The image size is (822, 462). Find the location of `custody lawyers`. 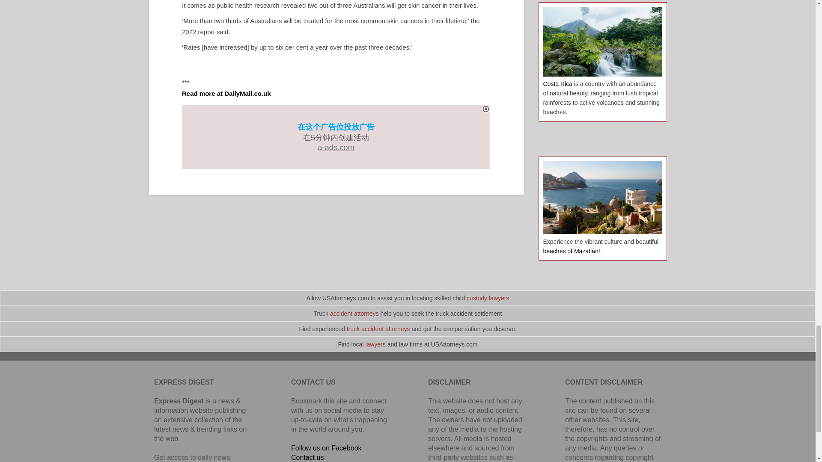

custody lawyers is located at coordinates (488, 298).